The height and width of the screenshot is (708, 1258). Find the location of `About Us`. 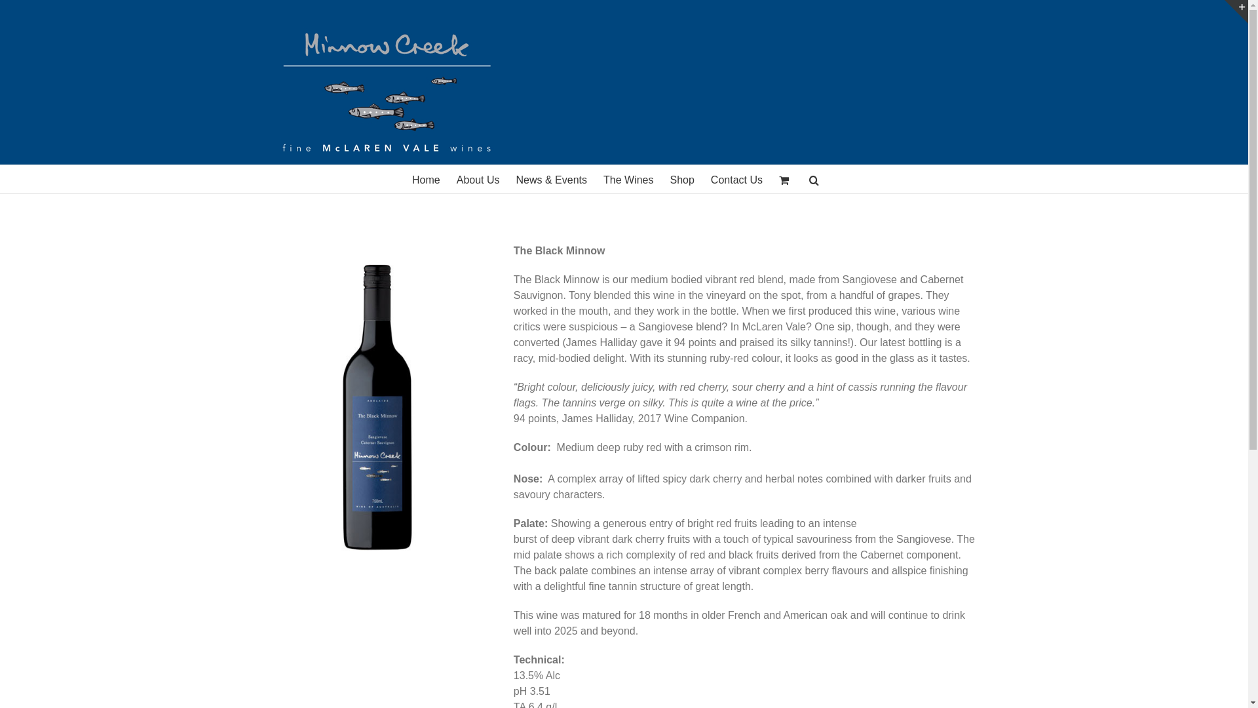

About Us is located at coordinates (478, 180).